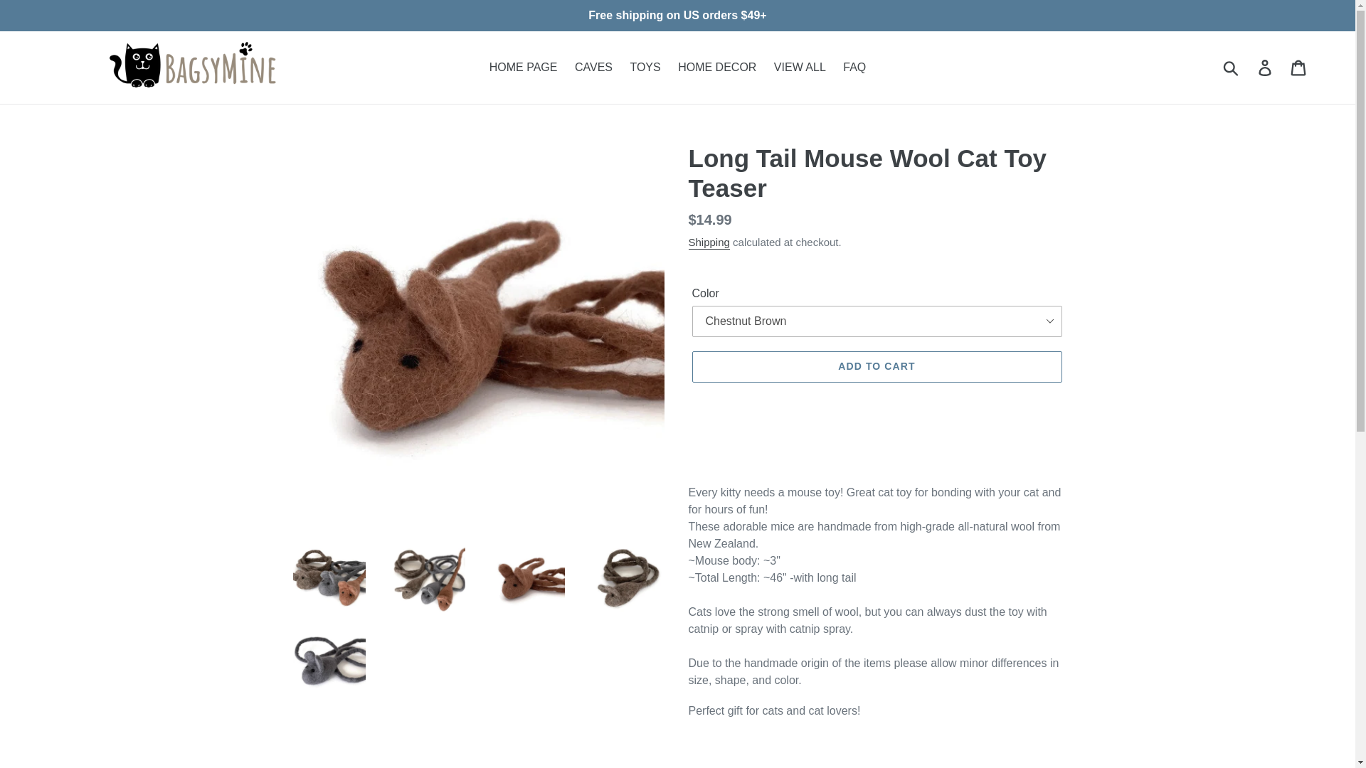  Describe the element at coordinates (593, 67) in the screenshot. I see `CAVES` at that location.